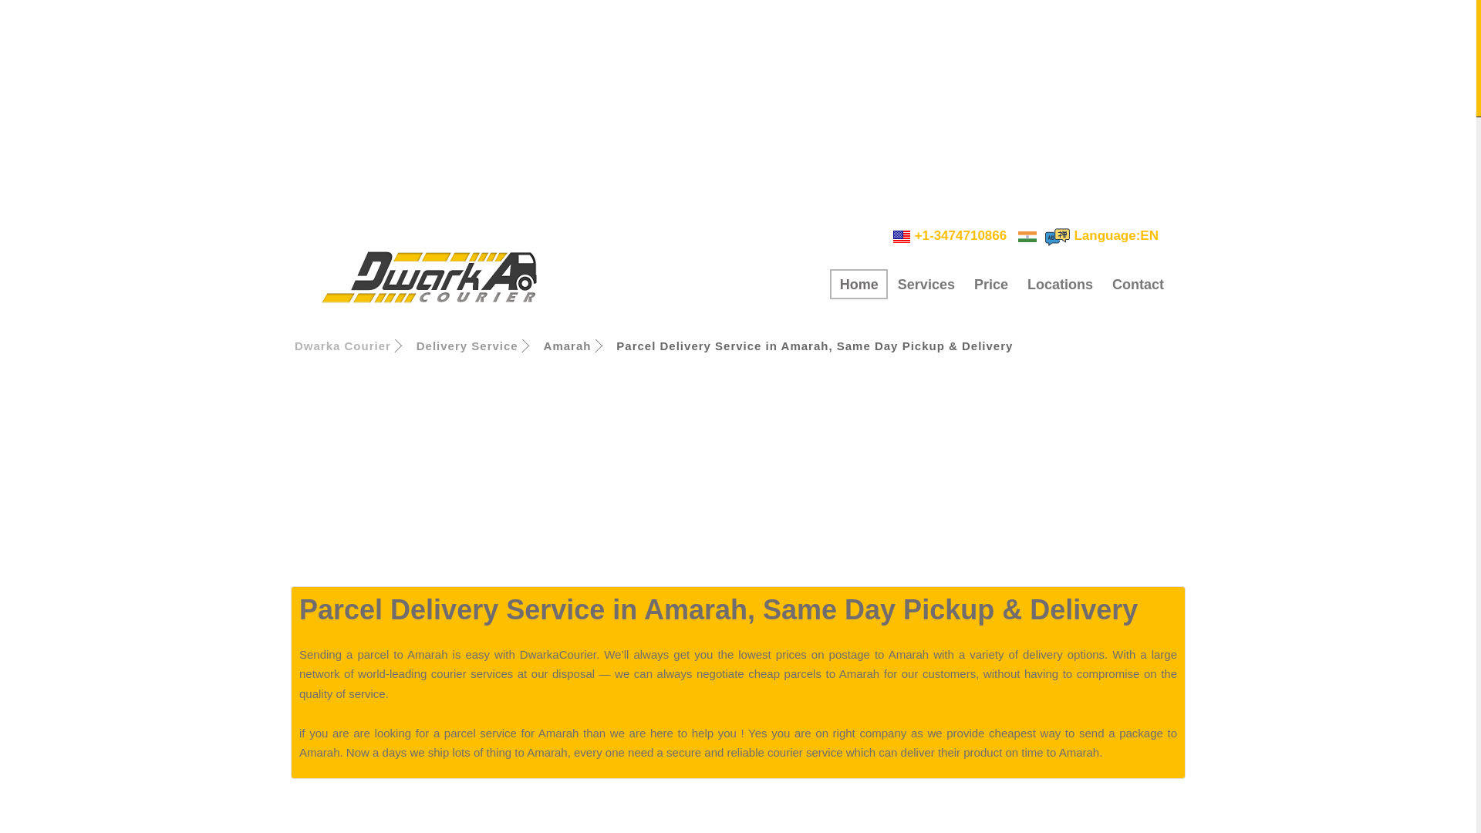  I want to click on Language:EN, so click(1101, 235).